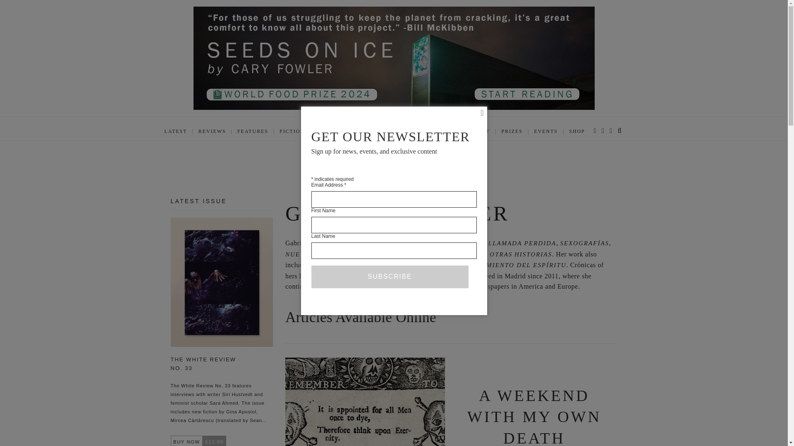 The width and height of the screenshot is (794, 446). I want to click on PRIZES, so click(512, 131).